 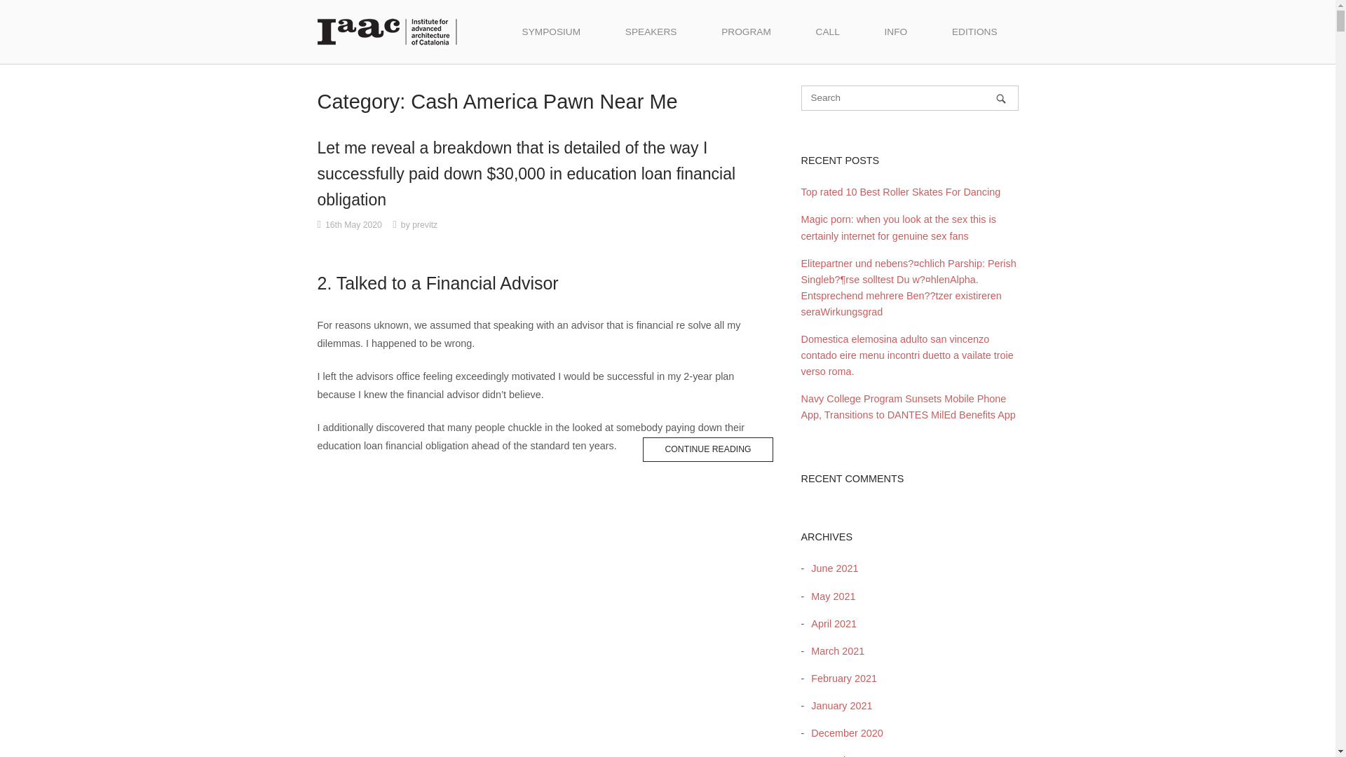 What do you see at coordinates (834, 651) in the screenshot?
I see `March 2021` at bounding box center [834, 651].